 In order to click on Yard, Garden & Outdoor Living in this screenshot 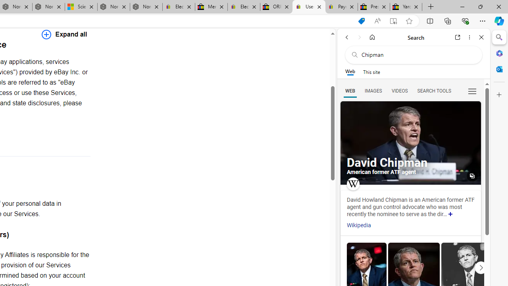, I will do `click(406, 7)`.